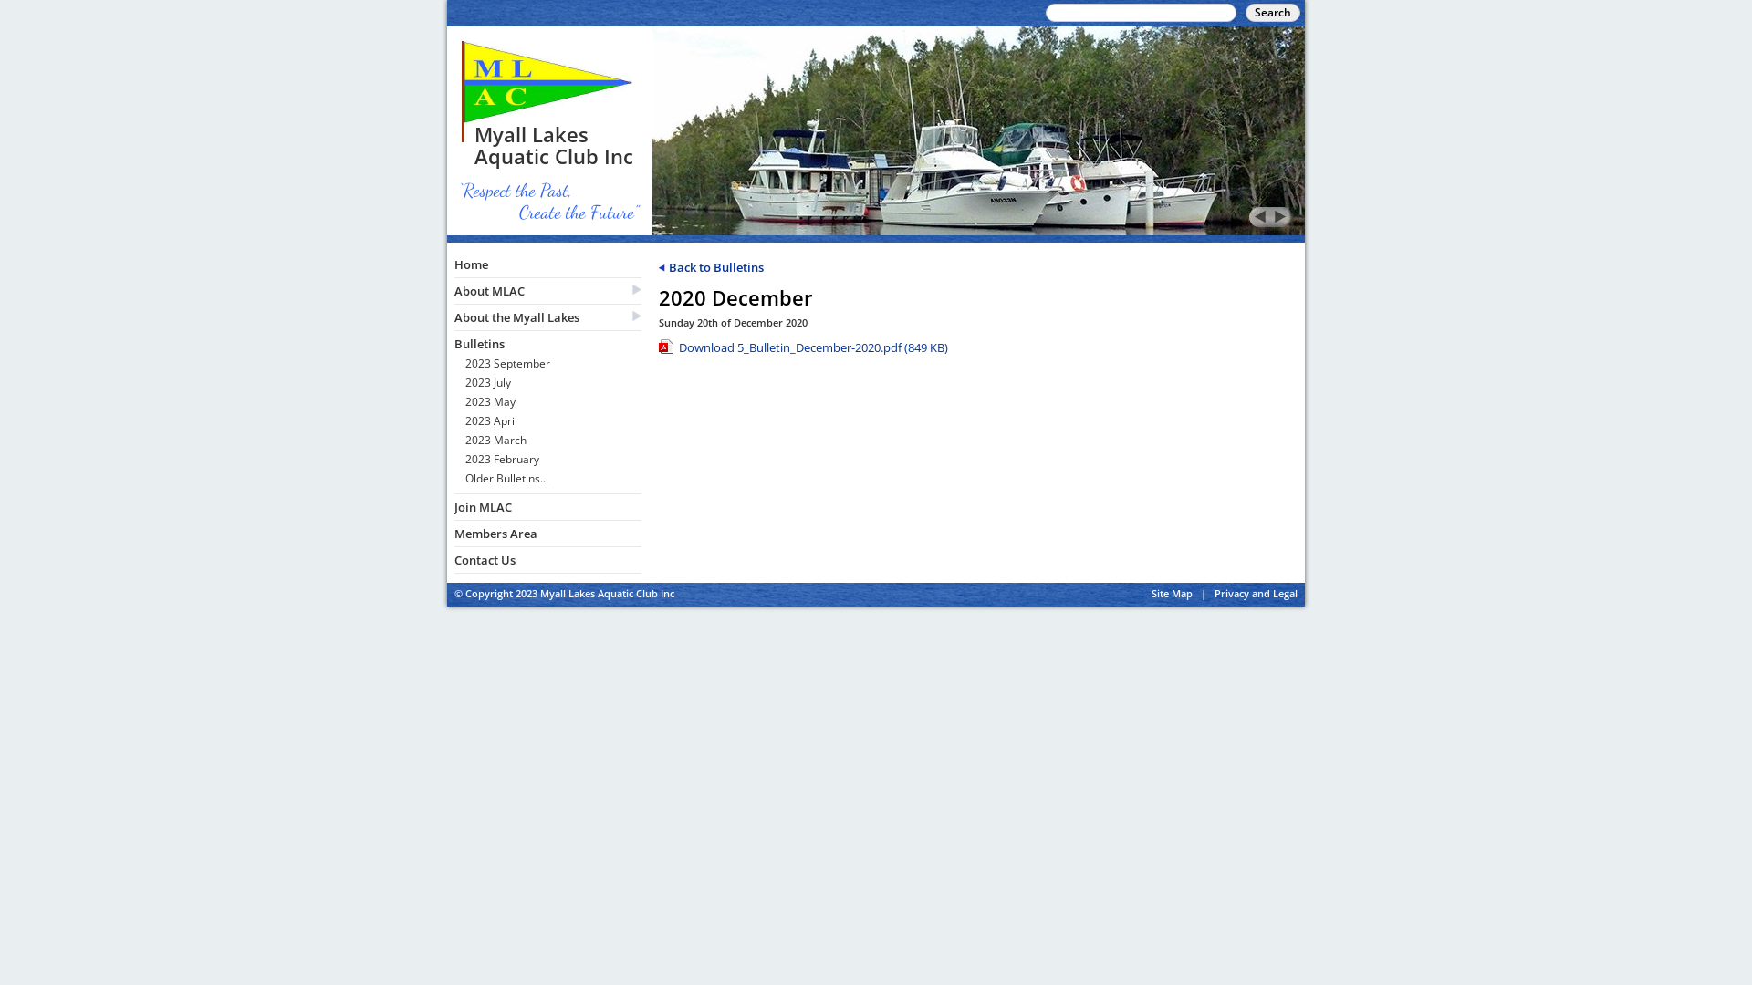  Describe the element at coordinates (553, 461) in the screenshot. I see `2023 February` at that location.